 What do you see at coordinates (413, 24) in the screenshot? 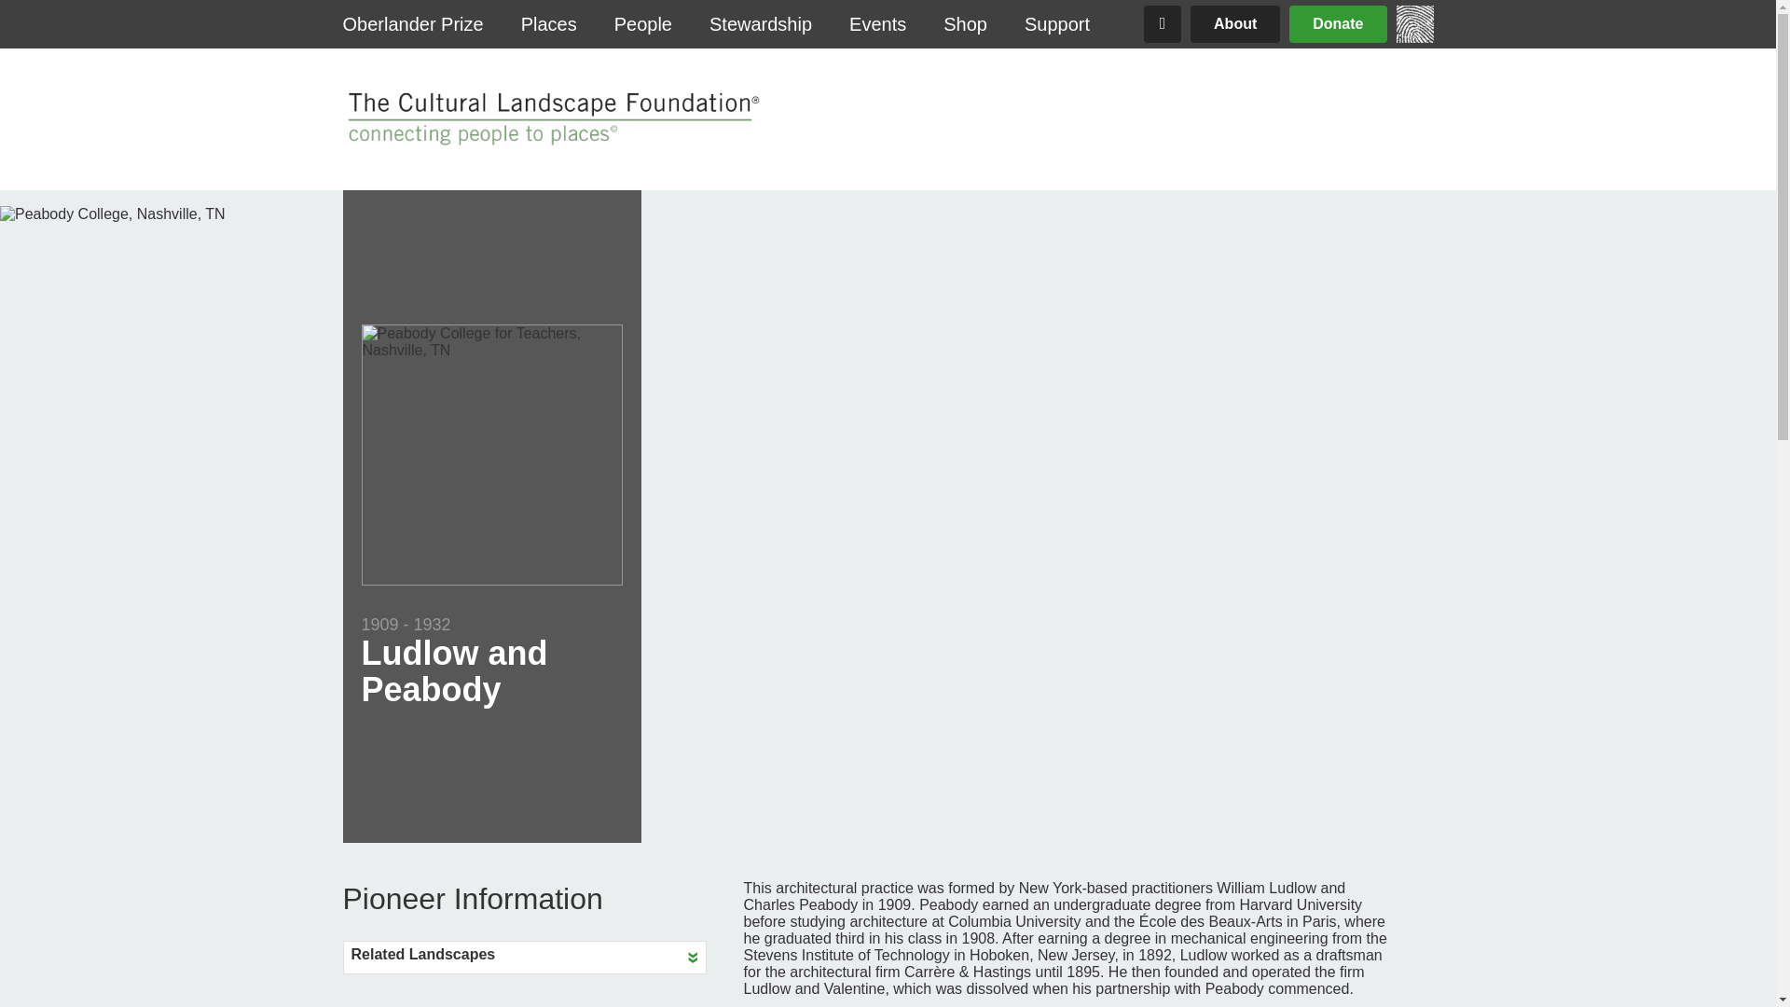
I see `Oberlander Prize` at bounding box center [413, 24].